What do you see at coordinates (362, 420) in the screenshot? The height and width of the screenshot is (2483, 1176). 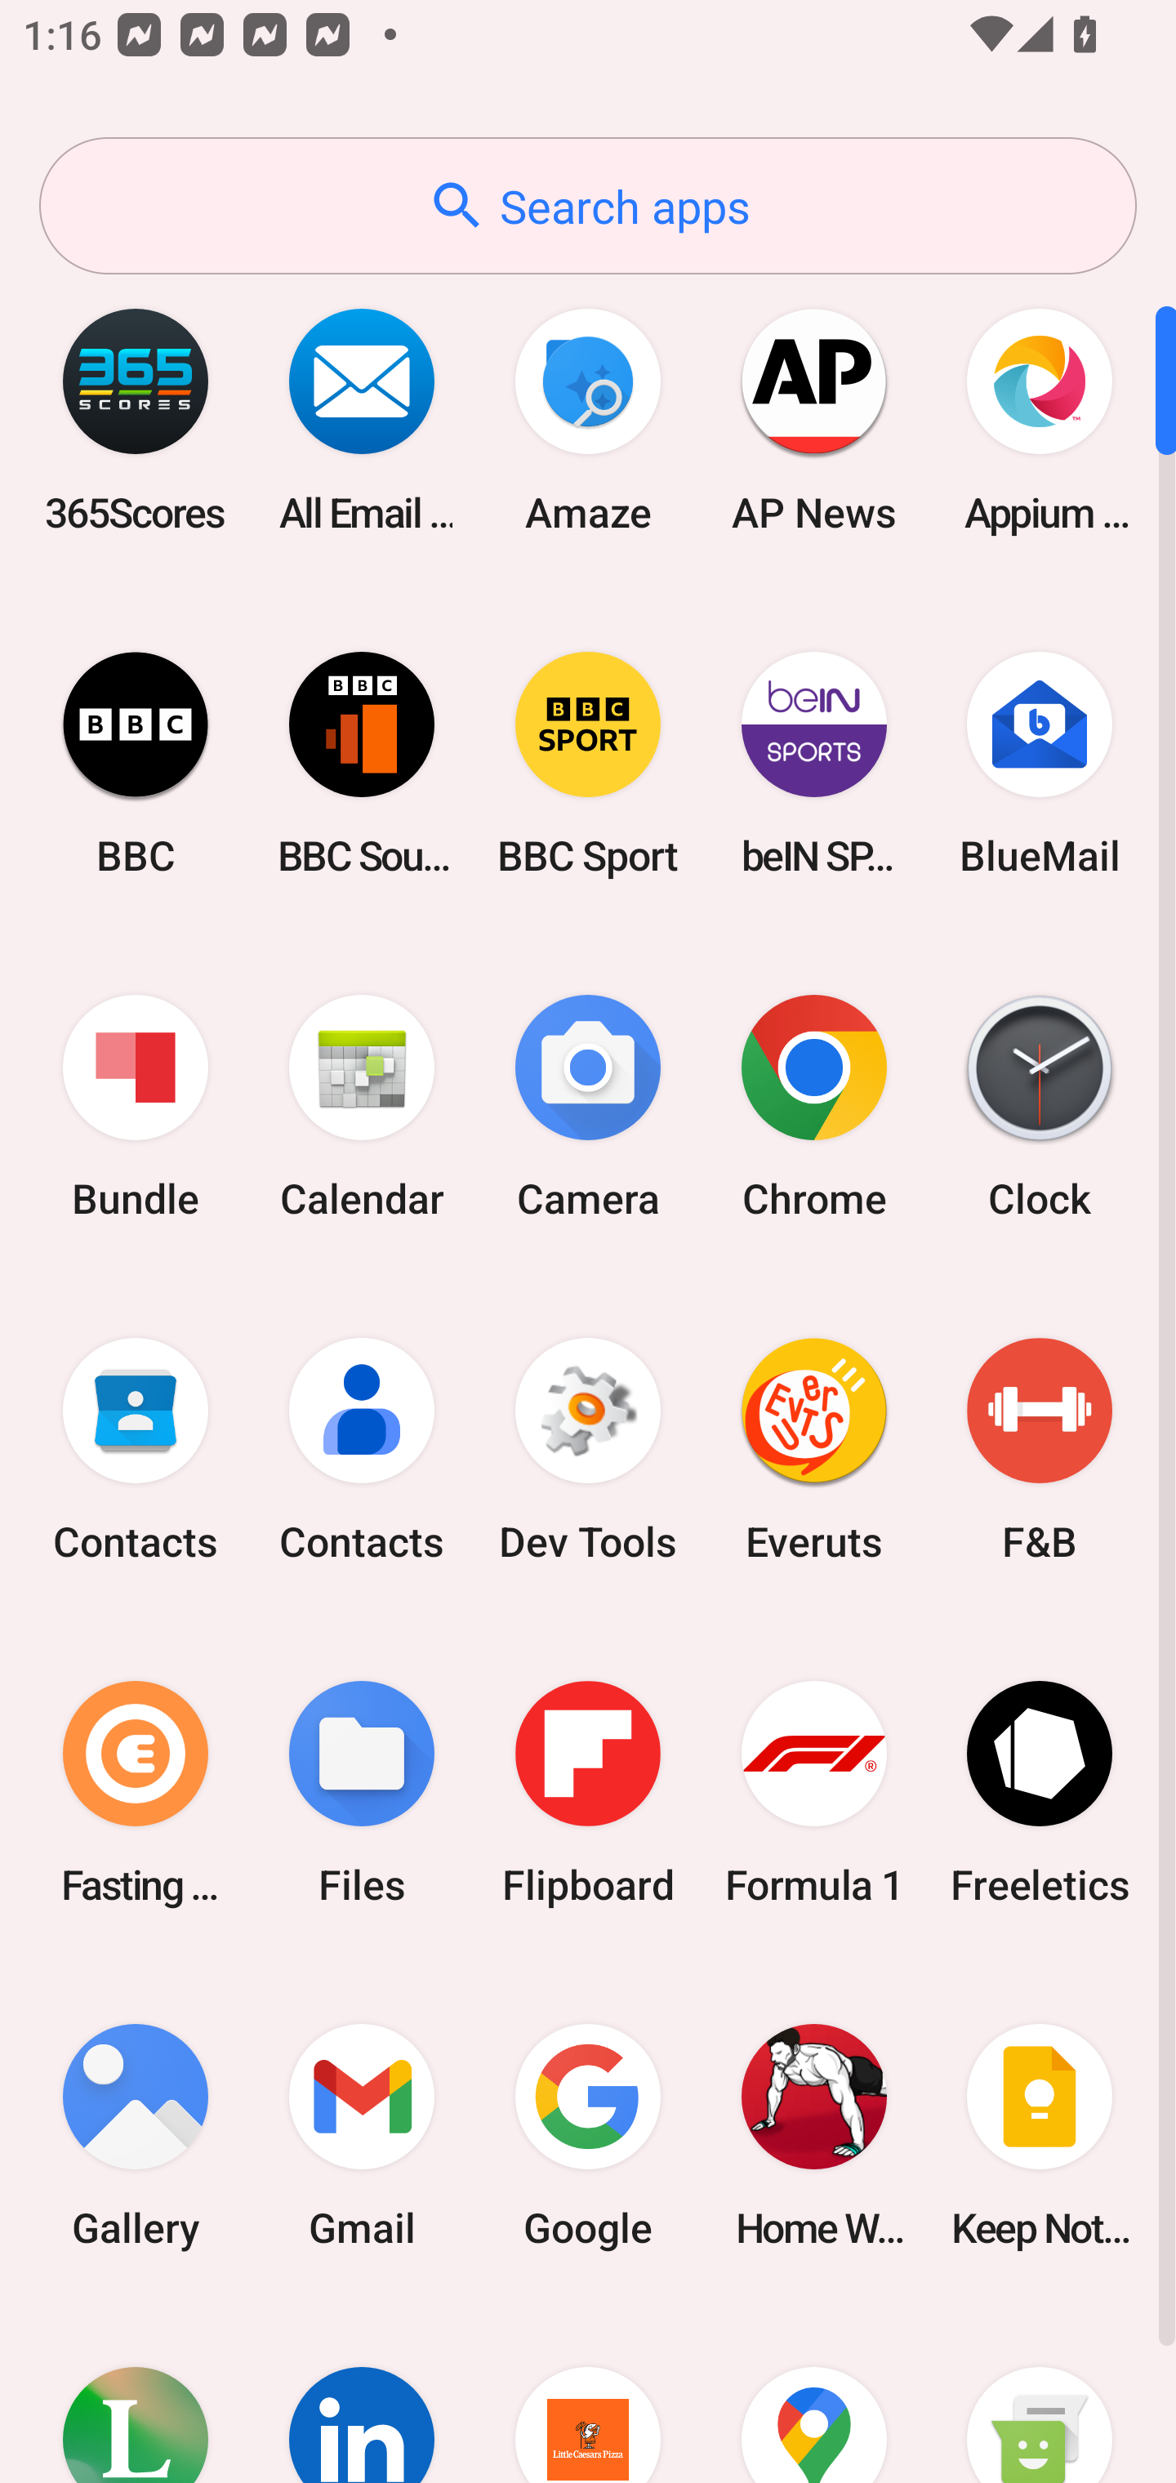 I see `All Email Connect` at bounding box center [362, 420].